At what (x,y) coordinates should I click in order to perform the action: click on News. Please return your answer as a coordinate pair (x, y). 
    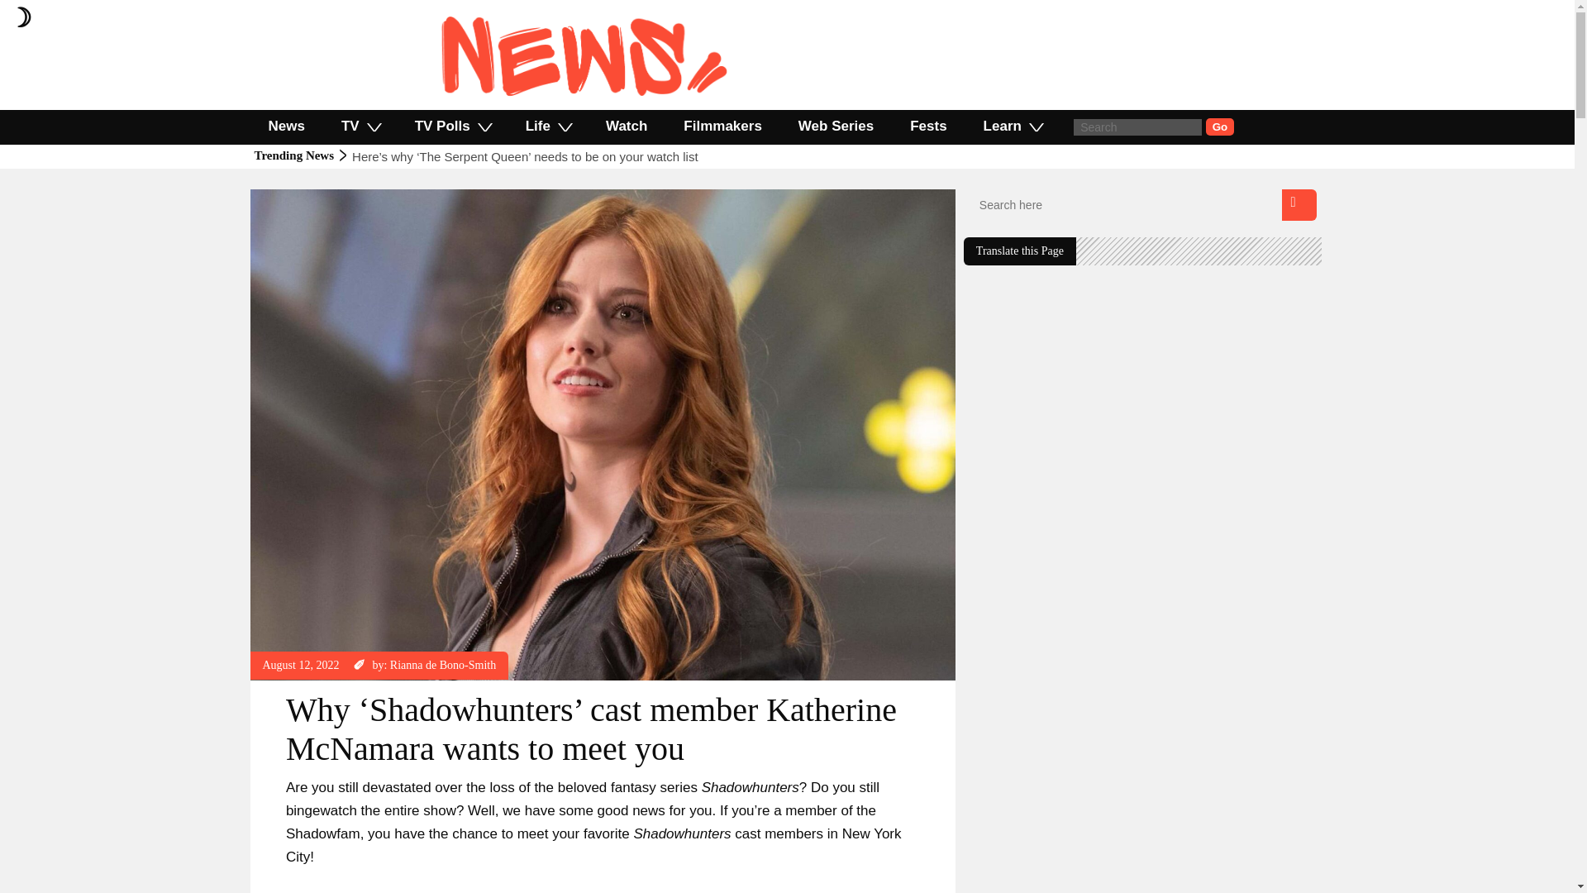
    Looking at the image, I should click on (276, 197).